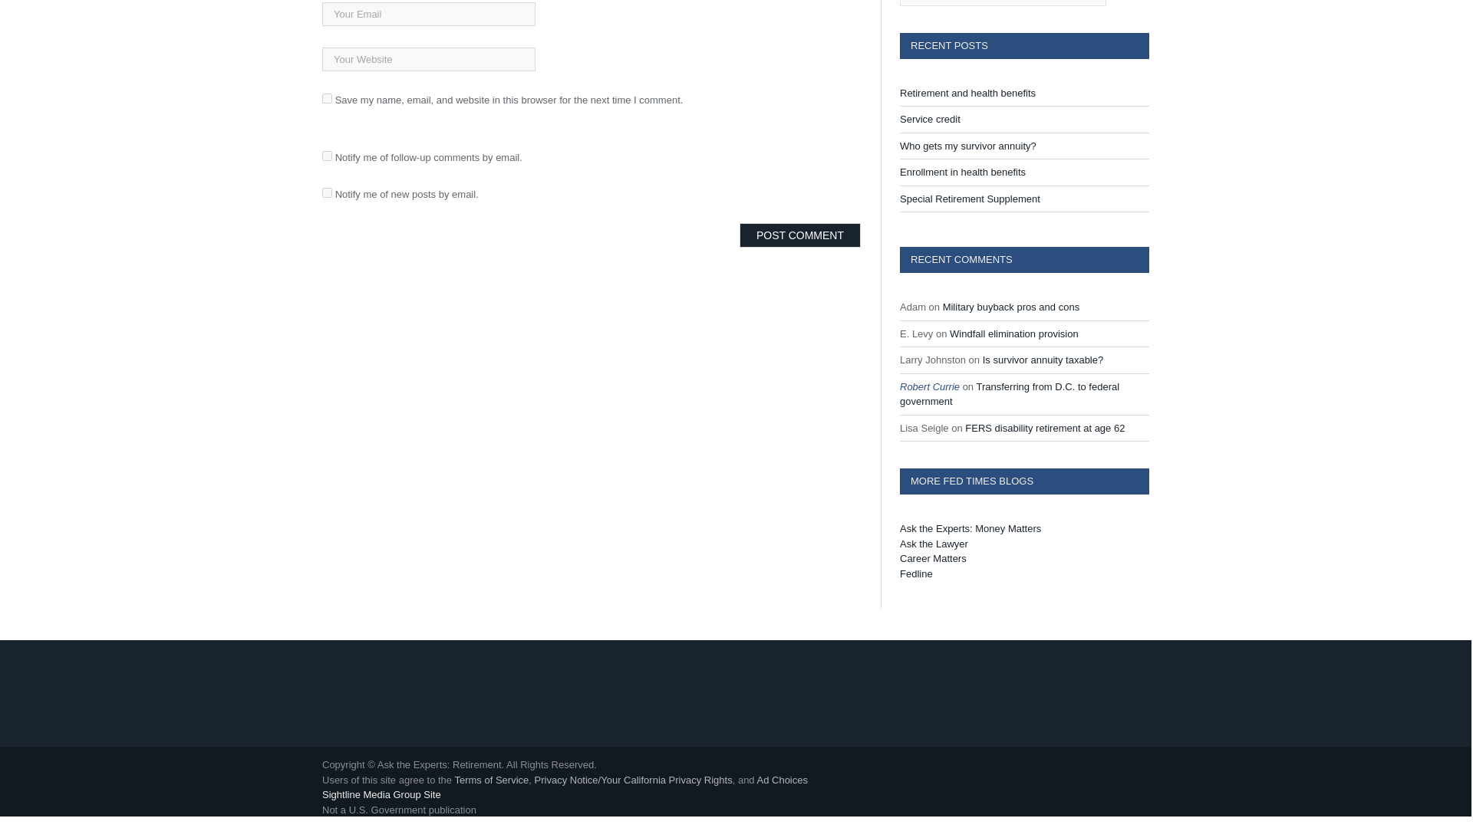 This screenshot has height=828, width=1473. What do you see at coordinates (327, 98) in the screenshot?
I see `yes` at bounding box center [327, 98].